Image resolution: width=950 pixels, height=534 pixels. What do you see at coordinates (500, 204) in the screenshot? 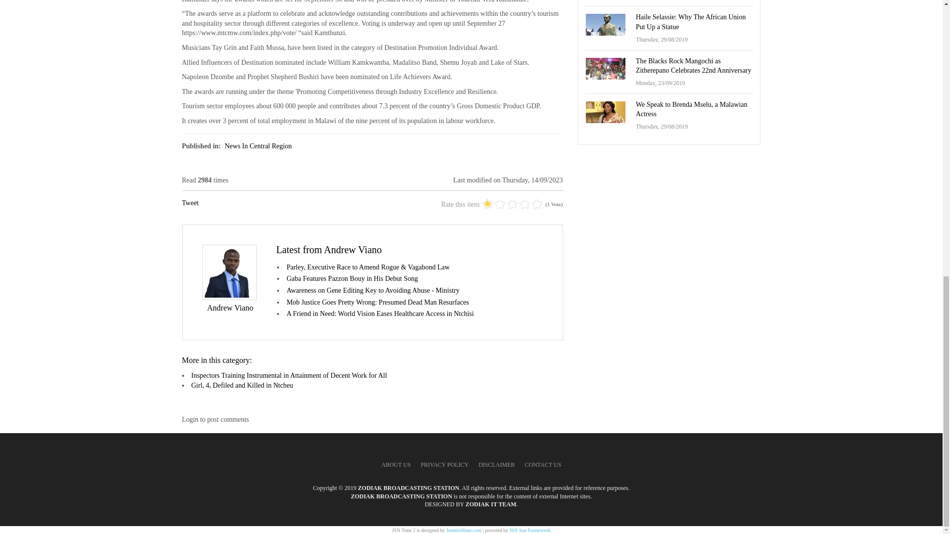
I see `3 stars out of 5` at bounding box center [500, 204].